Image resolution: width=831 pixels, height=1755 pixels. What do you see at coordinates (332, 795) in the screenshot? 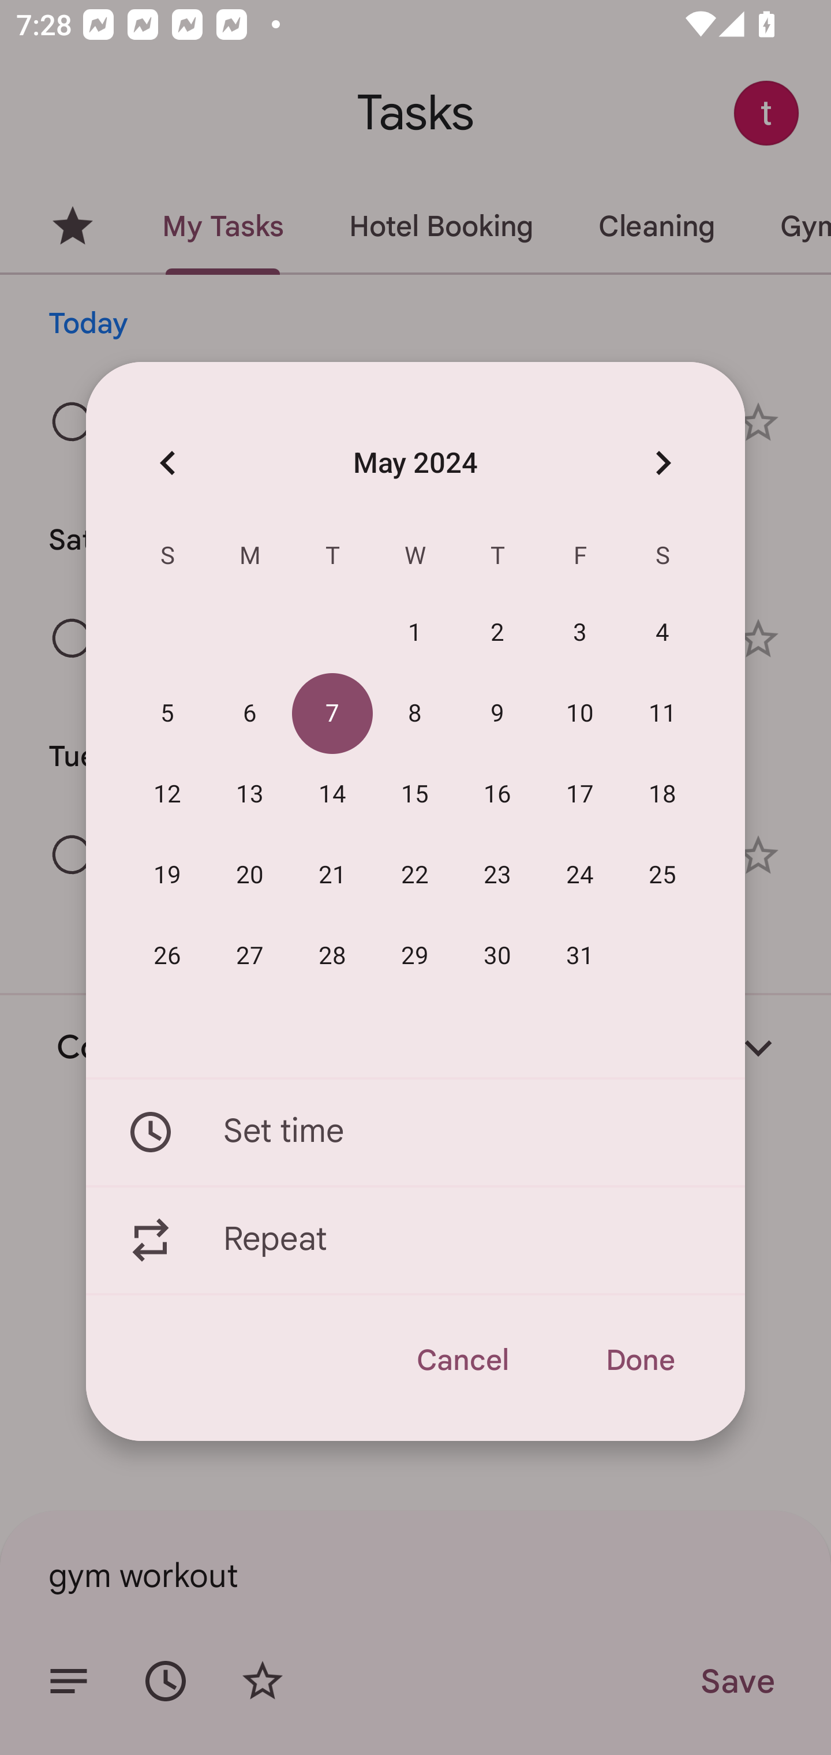
I see `14 14 May 2024` at bounding box center [332, 795].